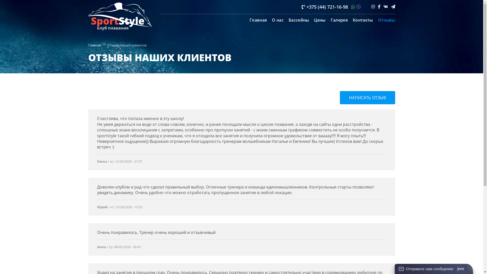  I want to click on WhatsApp, so click(352, 7).